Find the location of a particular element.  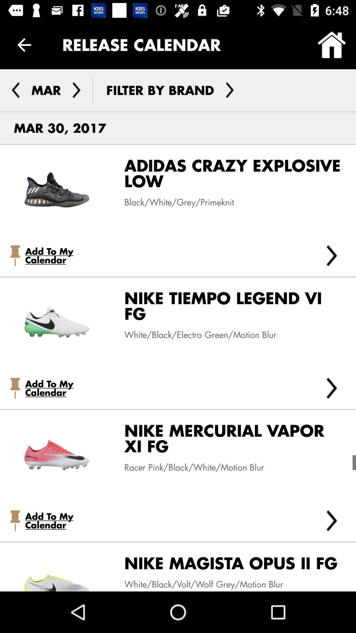

click the adidas crazy explosive icon is located at coordinates (228, 176).